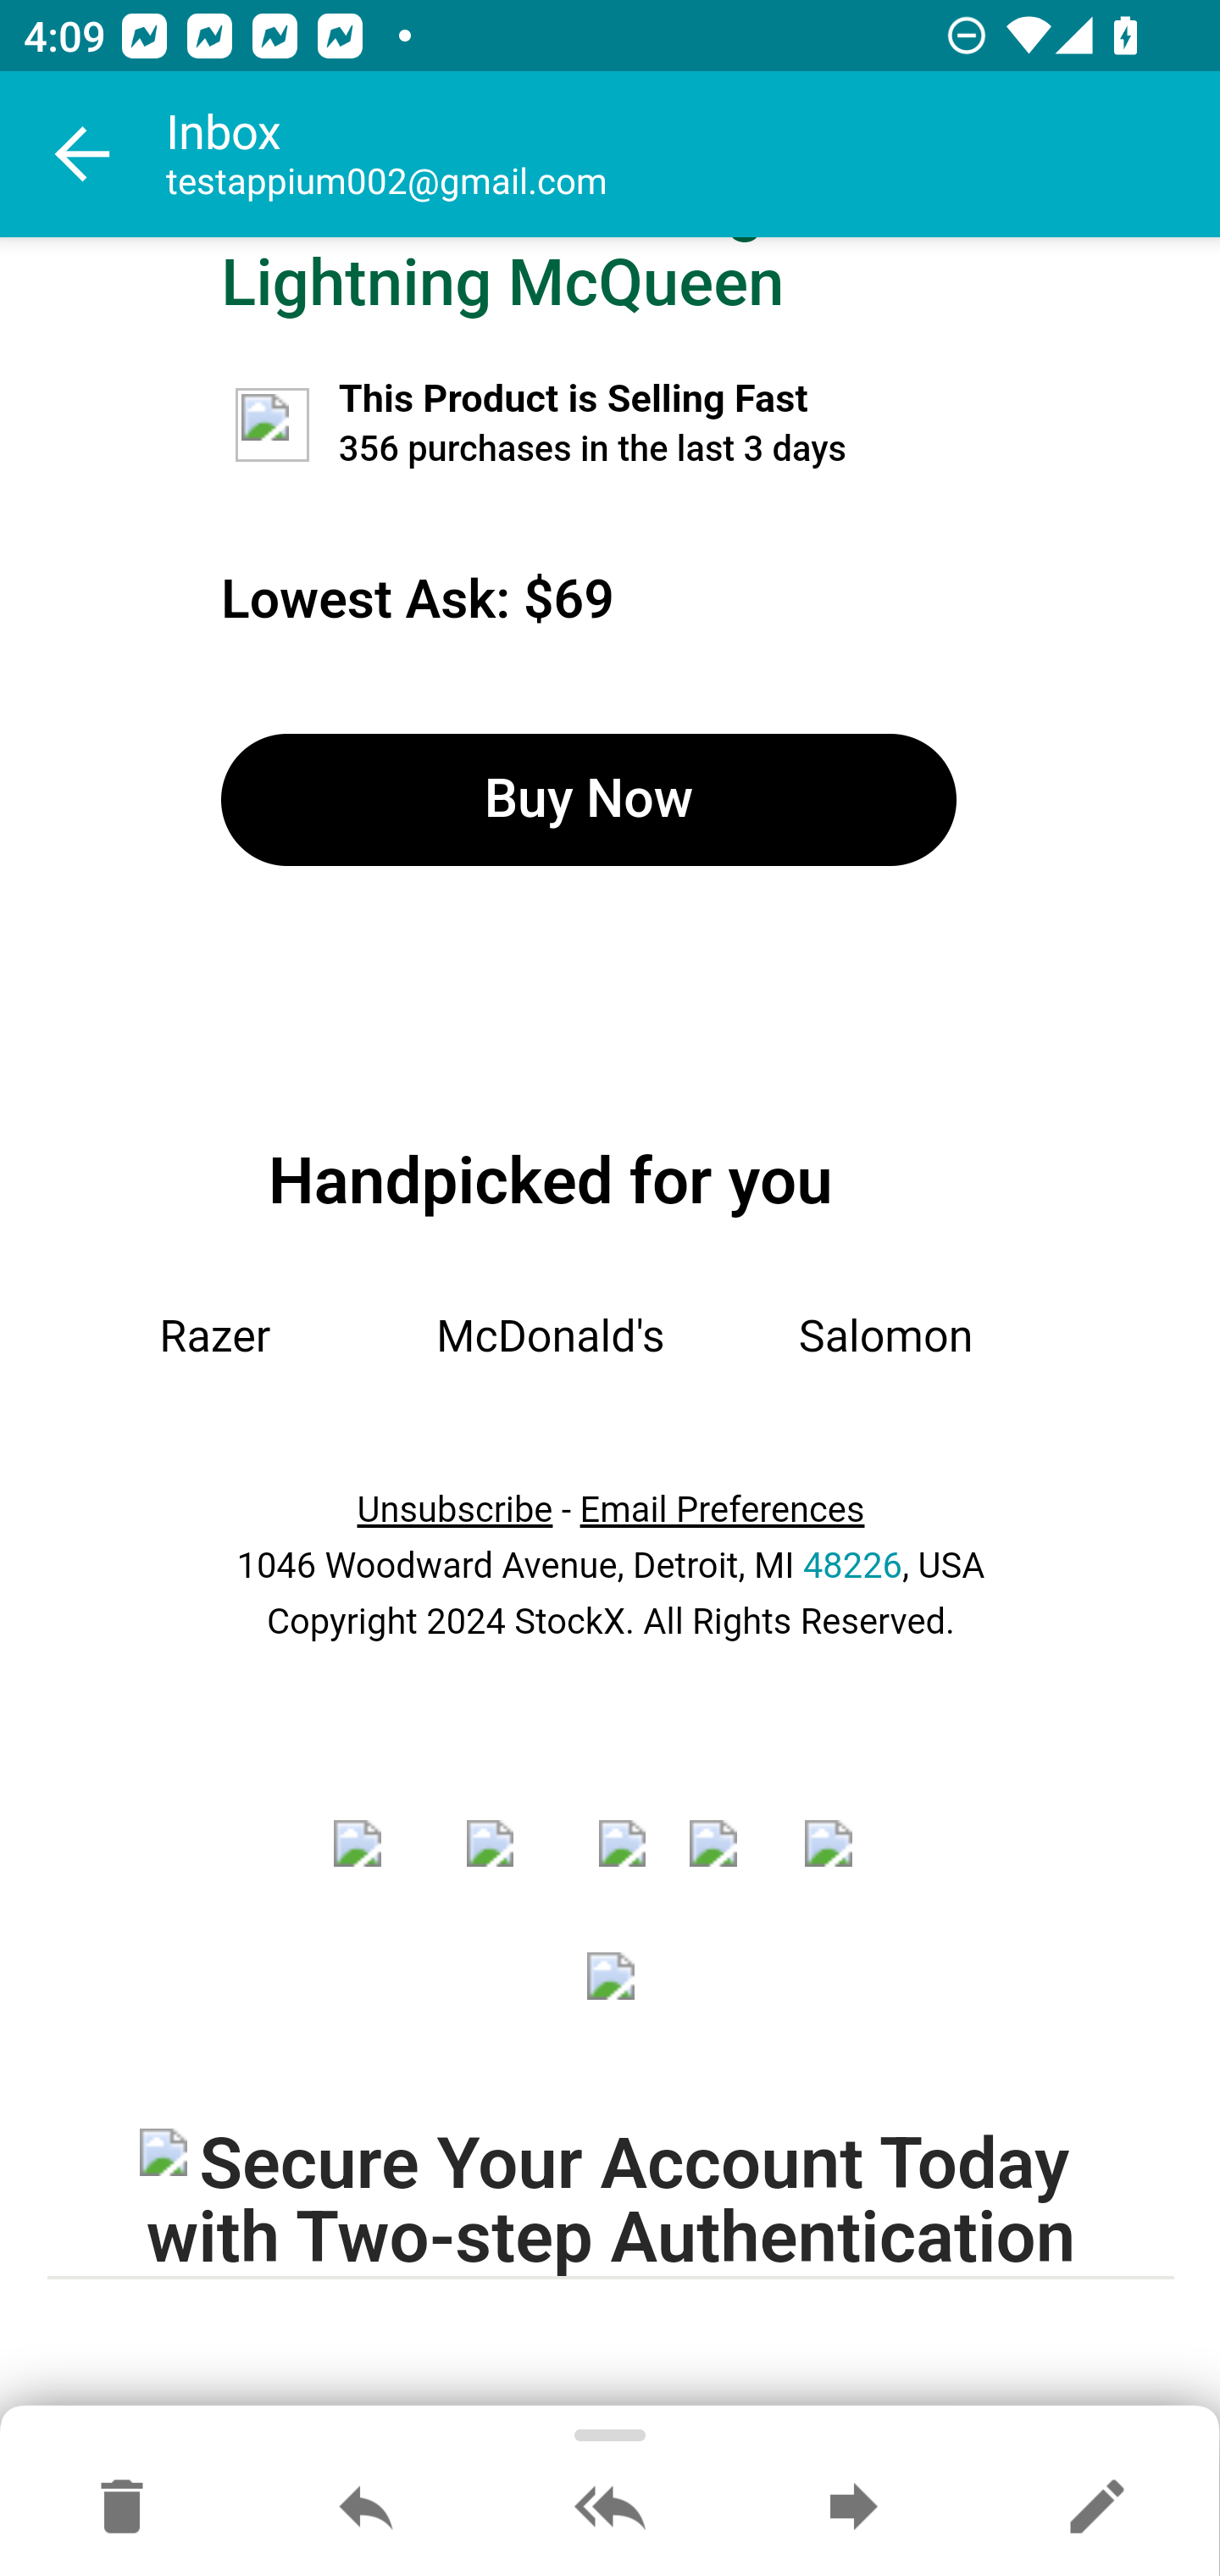 The image size is (1220, 2576). I want to click on Forward, so click(853, 2508).